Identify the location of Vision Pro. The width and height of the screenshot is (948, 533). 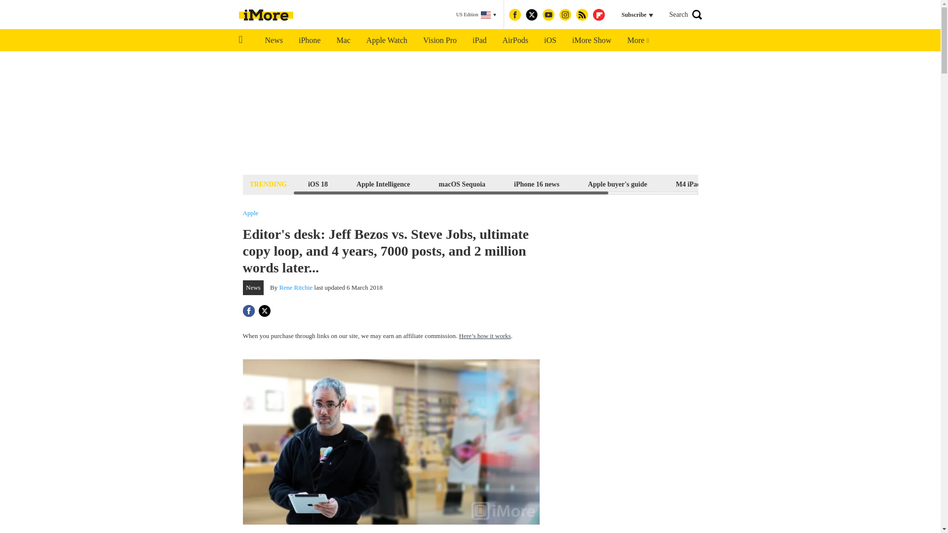
(439, 40).